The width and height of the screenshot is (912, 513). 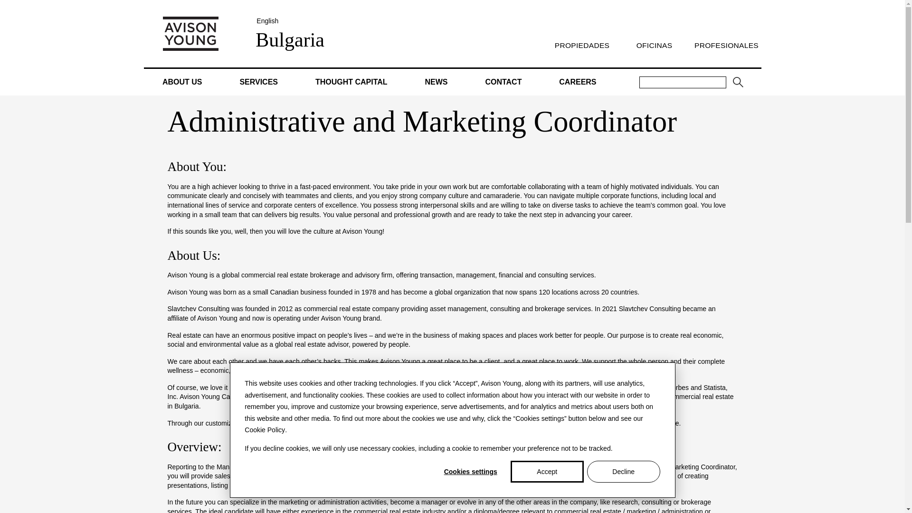 What do you see at coordinates (290, 39) in the screenshot?
I see `Bulgaria` at bounding box center [290, 39].